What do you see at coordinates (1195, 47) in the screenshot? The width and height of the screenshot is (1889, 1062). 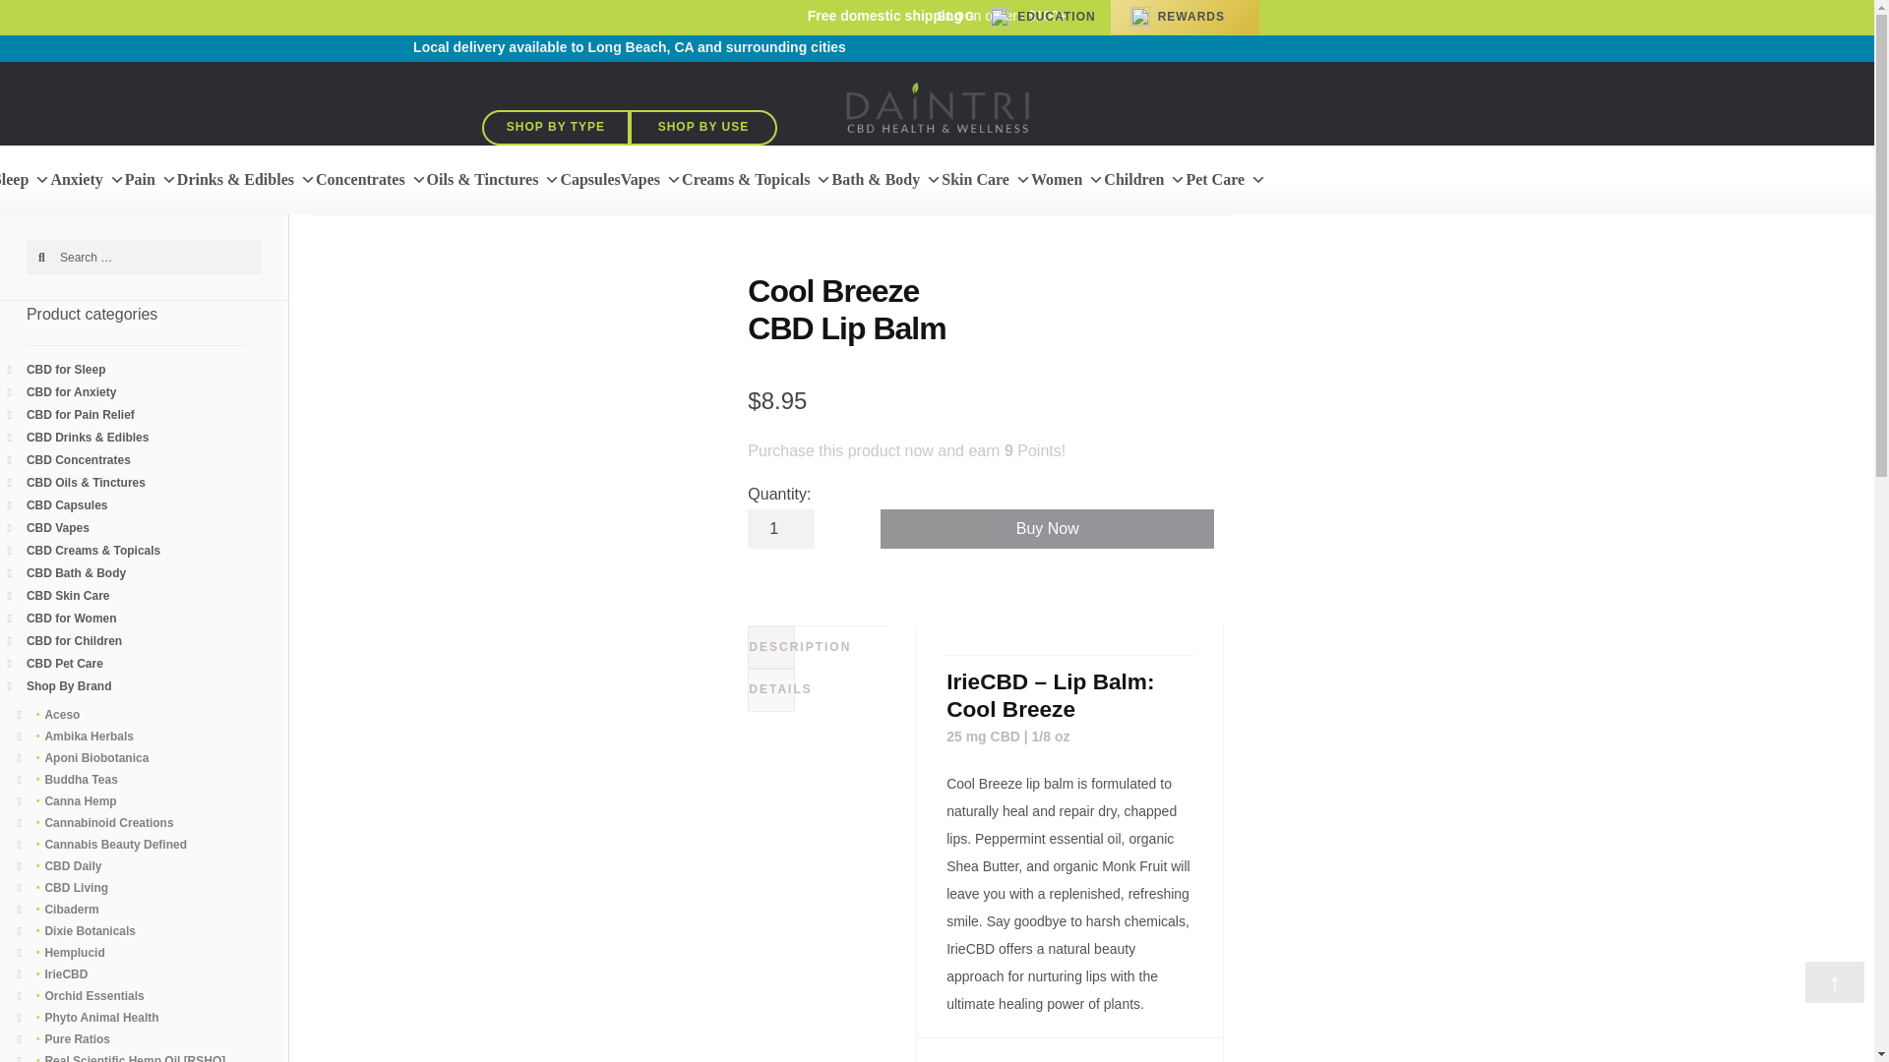 I see `0 items` at bounding box center [1195, 47].